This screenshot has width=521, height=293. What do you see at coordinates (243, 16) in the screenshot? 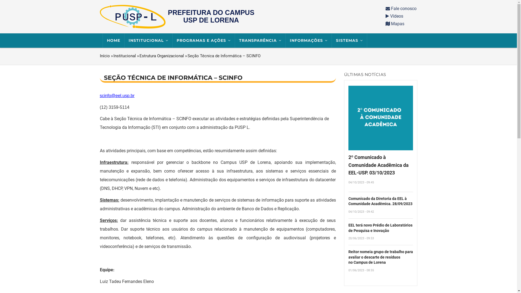
I see `PREFEITURA DO CAMPUS
USP DE LORENA` at bounding box center [243, 16].